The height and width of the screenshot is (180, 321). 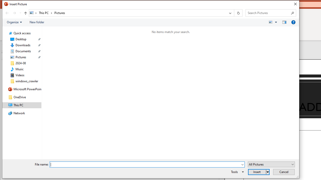 I want to click on Command Module, so click(x=150, y=22).